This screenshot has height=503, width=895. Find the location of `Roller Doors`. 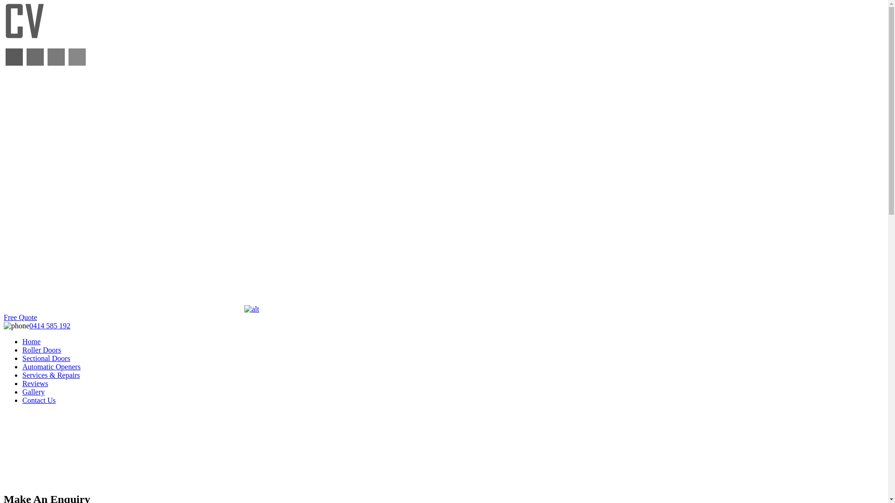

Roller Doors is located at coordinates (42, 350).